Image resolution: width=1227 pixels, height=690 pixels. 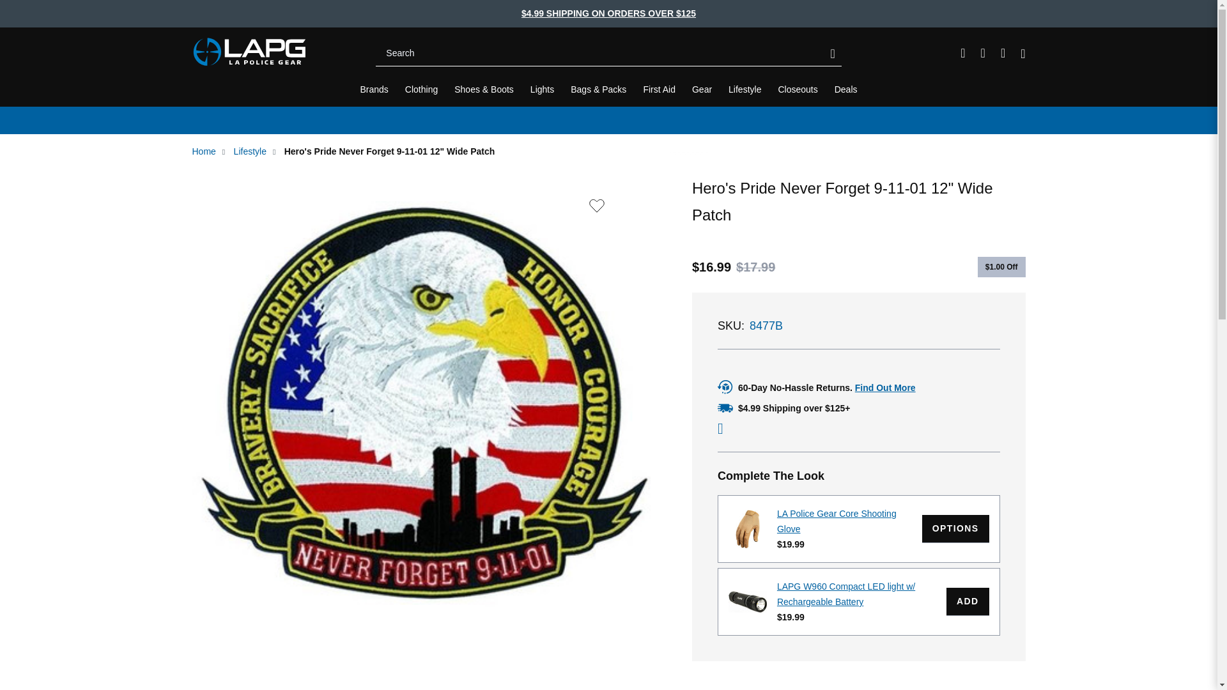 What do you see at coordinates (955, 528) in the screenshot?
I see `Options` at bounding box center [955, 528].